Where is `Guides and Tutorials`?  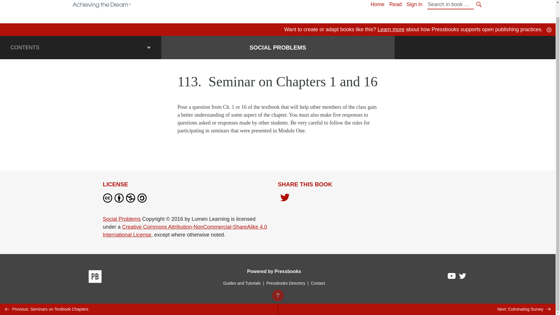 Guides and Tutorials is located at coordinates (242, 283).